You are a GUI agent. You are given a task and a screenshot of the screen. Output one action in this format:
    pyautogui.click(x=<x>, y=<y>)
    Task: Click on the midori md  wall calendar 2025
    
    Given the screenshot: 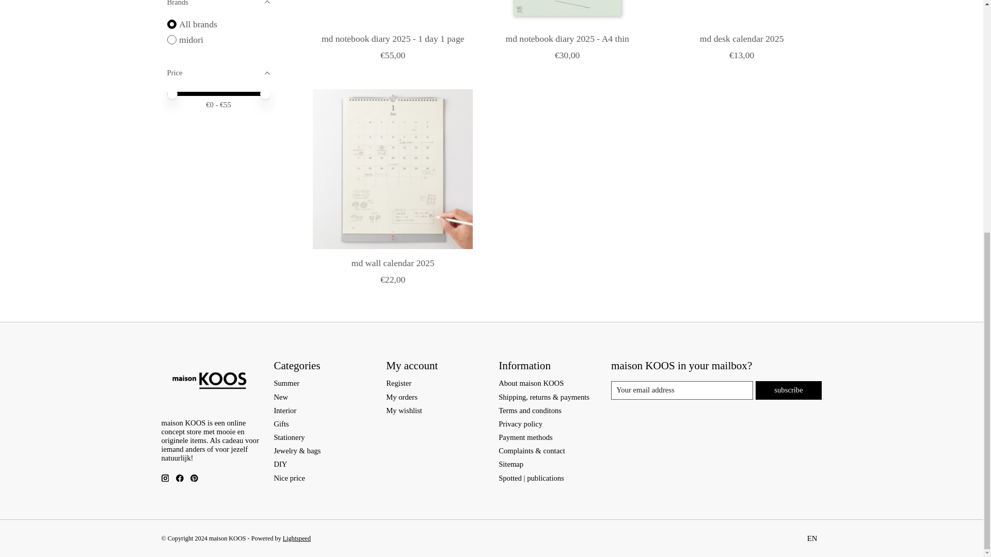 What is the action you would take?
    pyautogui.click(x=392, y=169)
    